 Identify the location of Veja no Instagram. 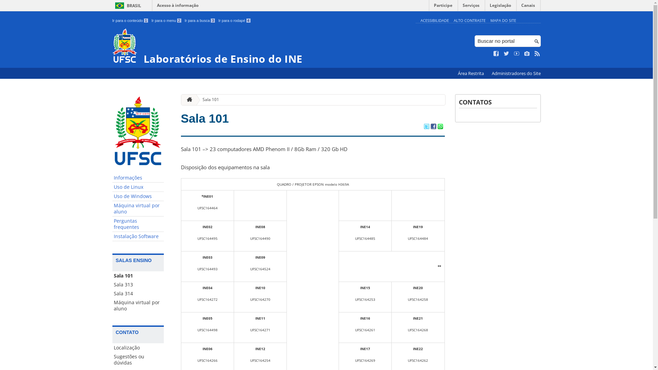
(527, 54).